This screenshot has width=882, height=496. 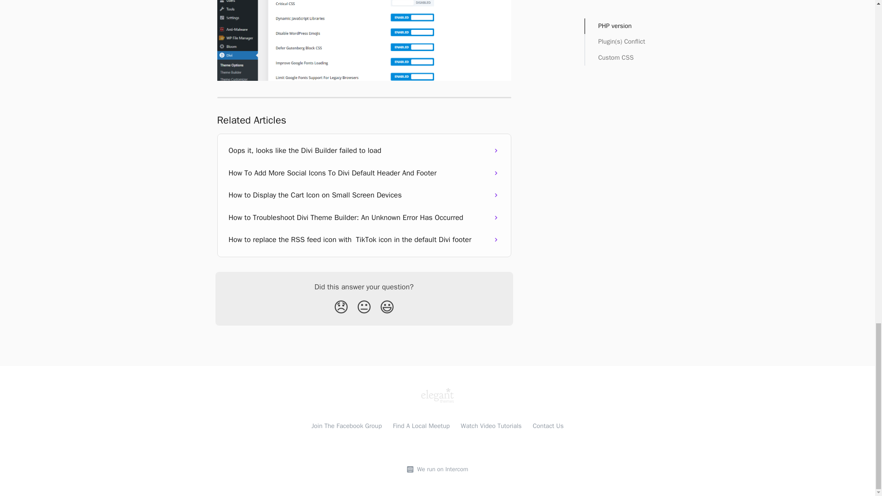 I want to click on Join The Facebook Group, so click(x=346, y=426).